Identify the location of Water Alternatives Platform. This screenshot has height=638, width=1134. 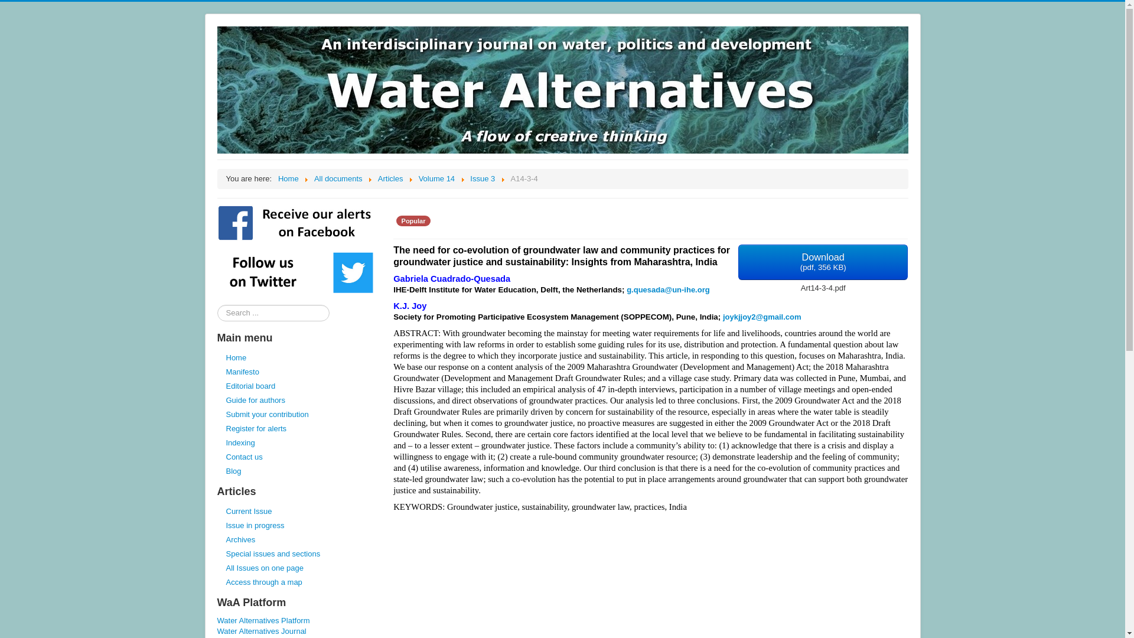
(298, 620).